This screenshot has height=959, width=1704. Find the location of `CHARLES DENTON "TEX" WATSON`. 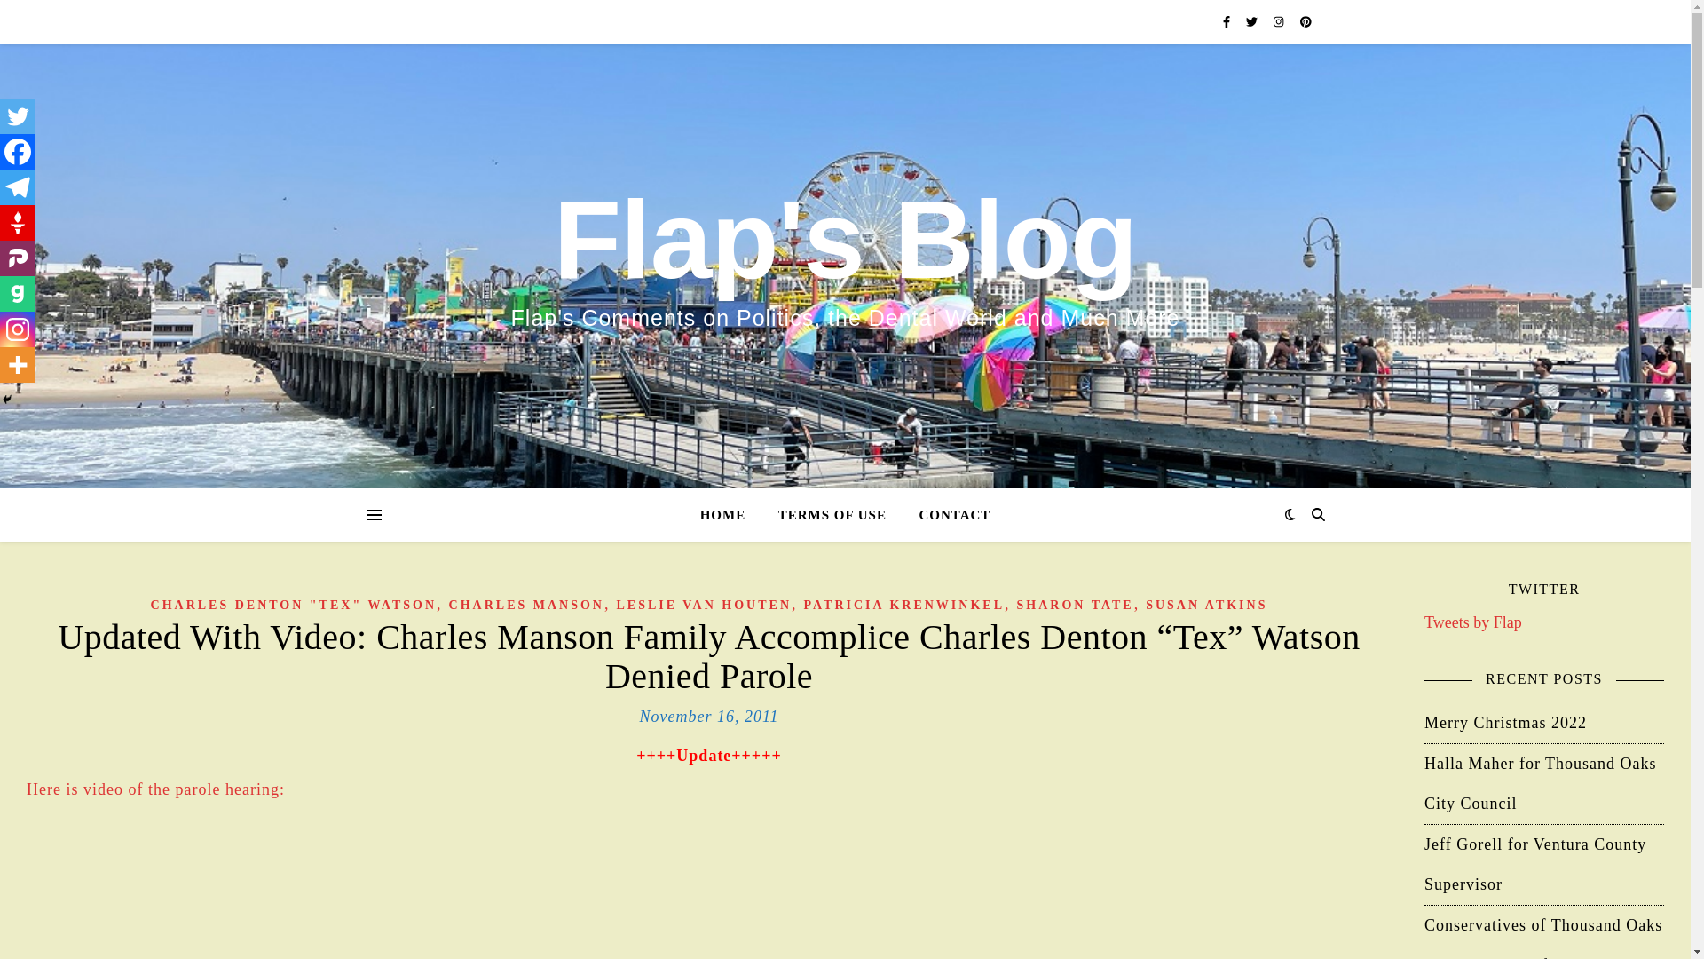

CHARLES DENTON "TEX" WATSON is located at coordinates (295, 605).